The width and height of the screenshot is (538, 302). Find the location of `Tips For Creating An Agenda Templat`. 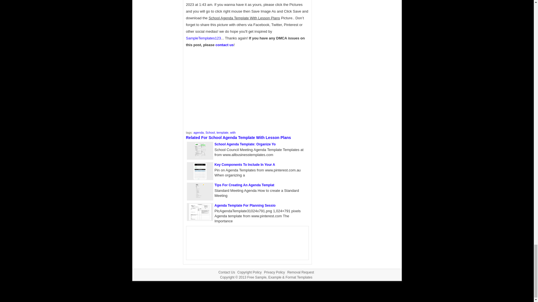

Tips For Creating An Agenda Templat is located at coordinates (244, 185).